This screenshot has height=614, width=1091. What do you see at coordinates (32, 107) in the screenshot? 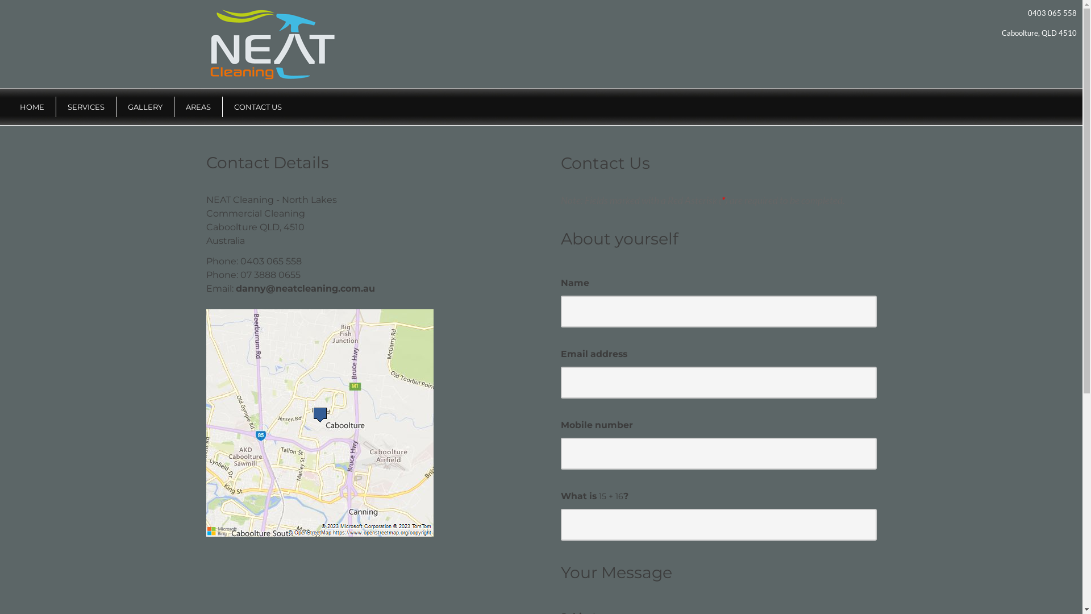
I see `HOME` at bounding box center [32, 107].